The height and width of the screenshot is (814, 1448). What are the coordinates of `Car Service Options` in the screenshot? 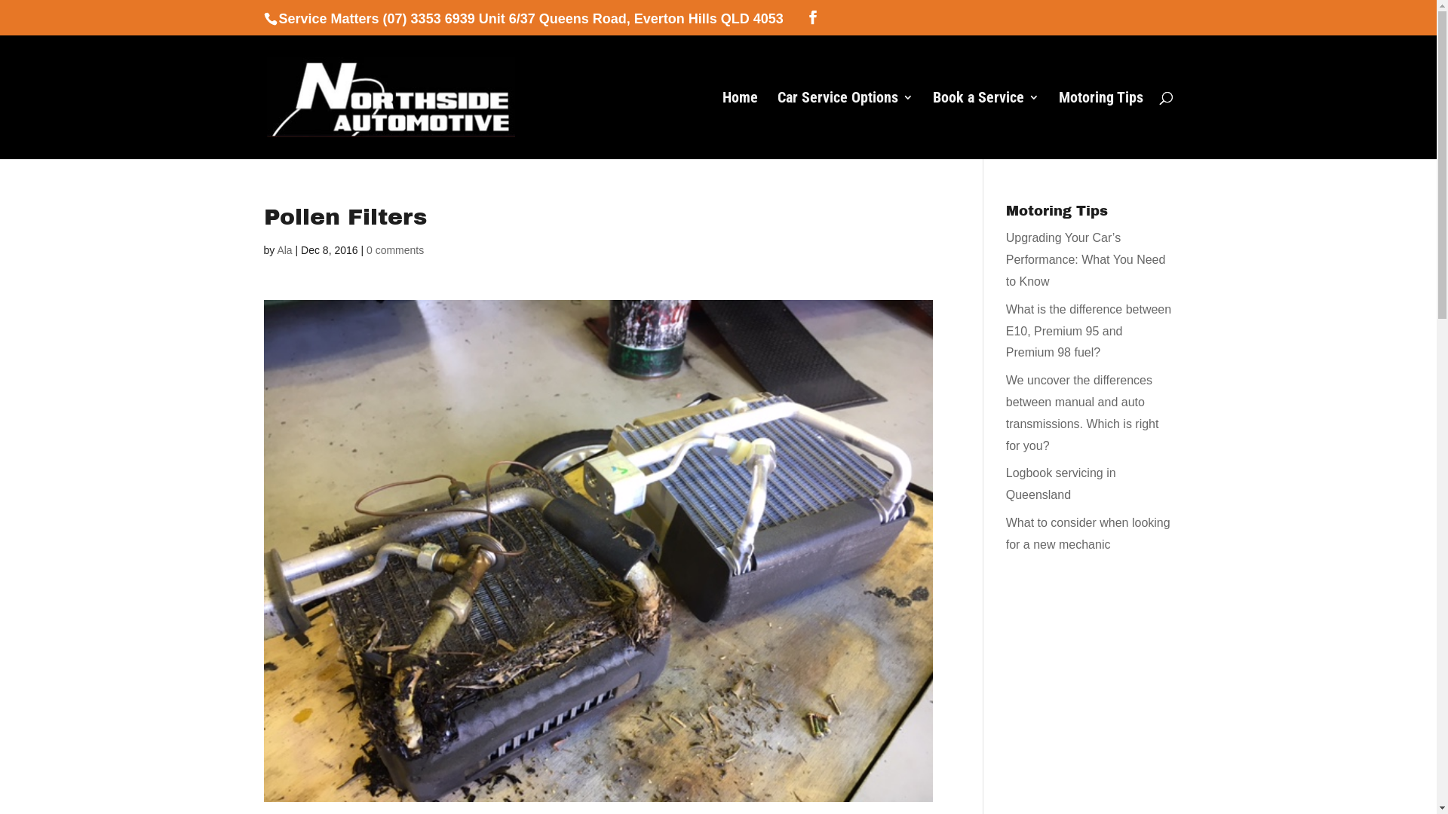 It's located at (845, 125).